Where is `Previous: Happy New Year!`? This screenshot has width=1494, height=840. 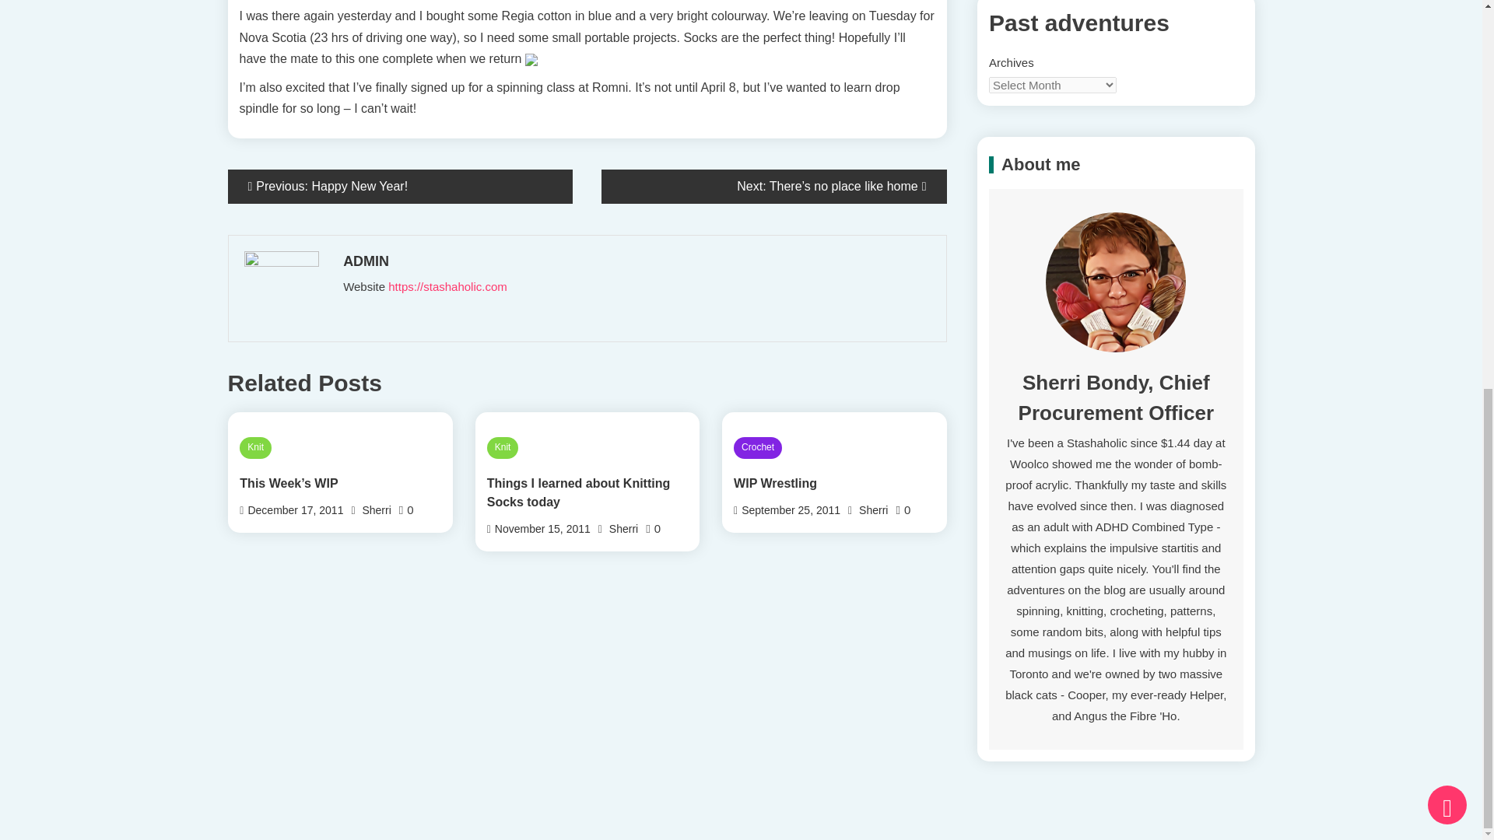 Previous: Happy New Year! is located at coordinates (399, 187).